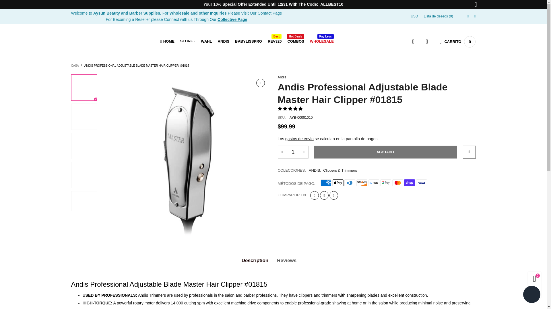  I want to click on Diners Club, so click(362, 183).